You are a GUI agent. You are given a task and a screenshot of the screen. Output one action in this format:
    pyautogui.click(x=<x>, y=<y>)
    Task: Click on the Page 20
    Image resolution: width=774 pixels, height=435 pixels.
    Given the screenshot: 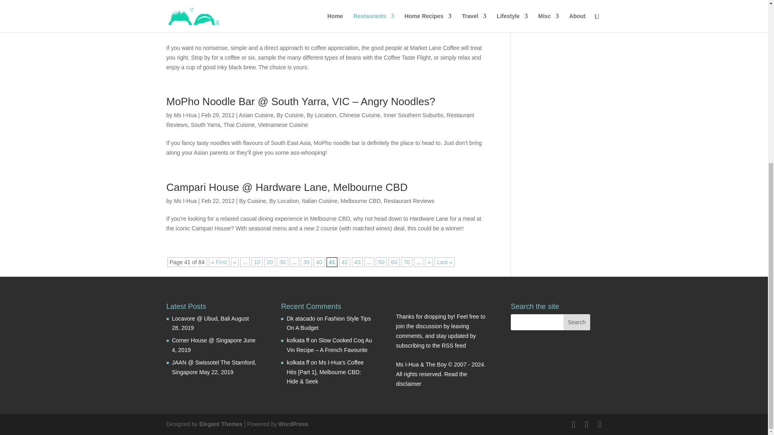 What is the action you would take?
    pyautogui.click(x=270, y=262)
    